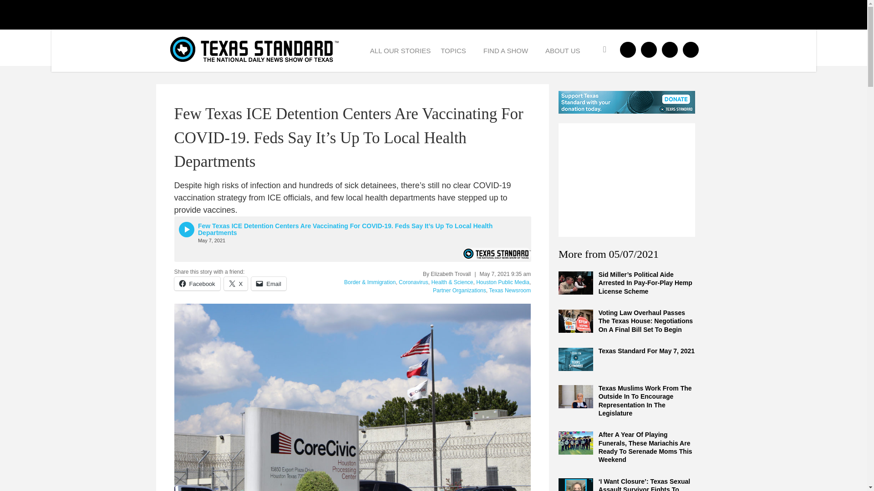 This screenshot has width=874, height=491. Describe the element at coordinates (457, 50) in the screenshot. I see `TOPICS` at that location.